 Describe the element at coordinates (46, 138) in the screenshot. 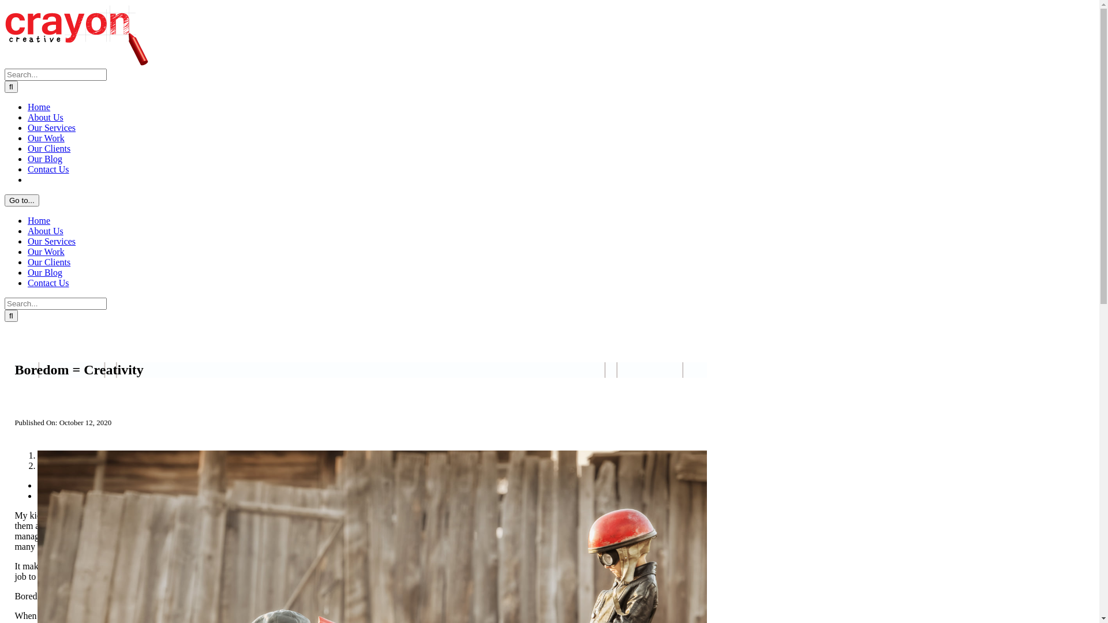

I see `Our Work` at that location.